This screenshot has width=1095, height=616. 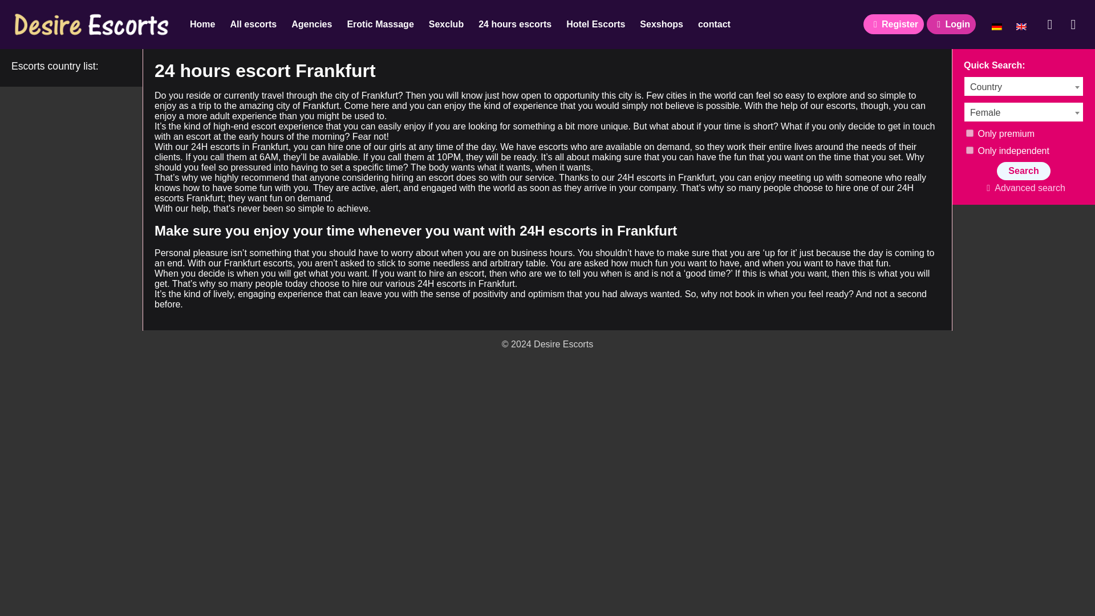 What do you see at coordinates (446, 25) in the screenshot?
I see `Sexclub` at bounding box center [446, 25].